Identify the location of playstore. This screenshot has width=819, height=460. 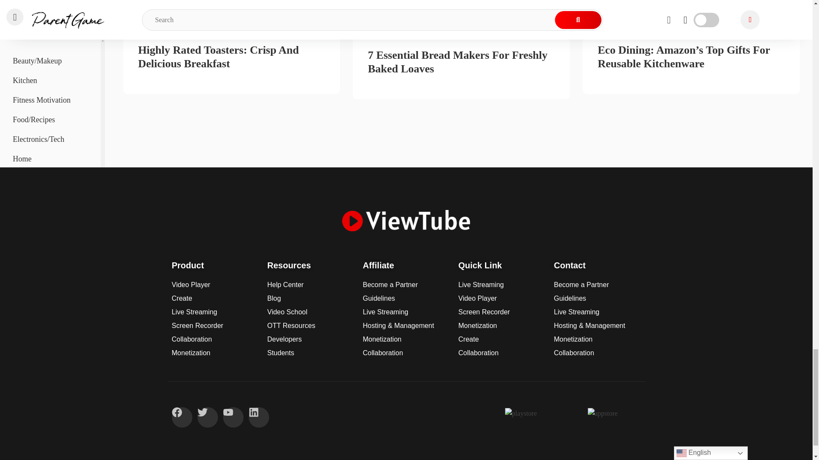
(521, 413).